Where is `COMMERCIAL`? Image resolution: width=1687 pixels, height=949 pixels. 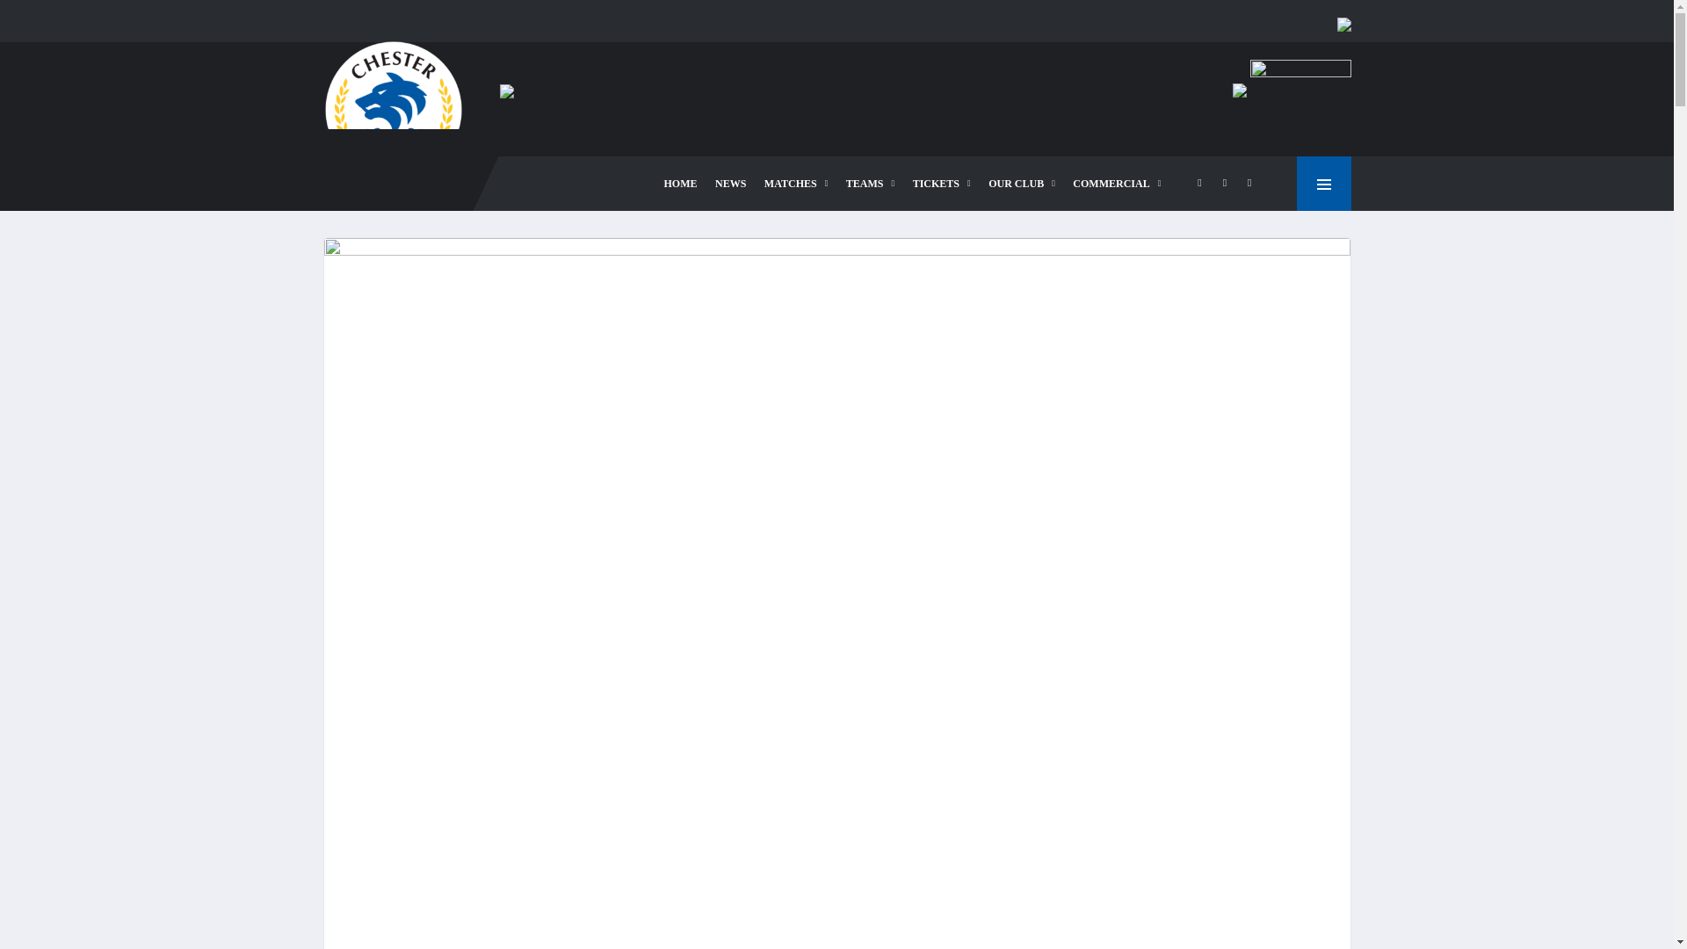
COMMERCIAL is located at coordinates (1116, 183).